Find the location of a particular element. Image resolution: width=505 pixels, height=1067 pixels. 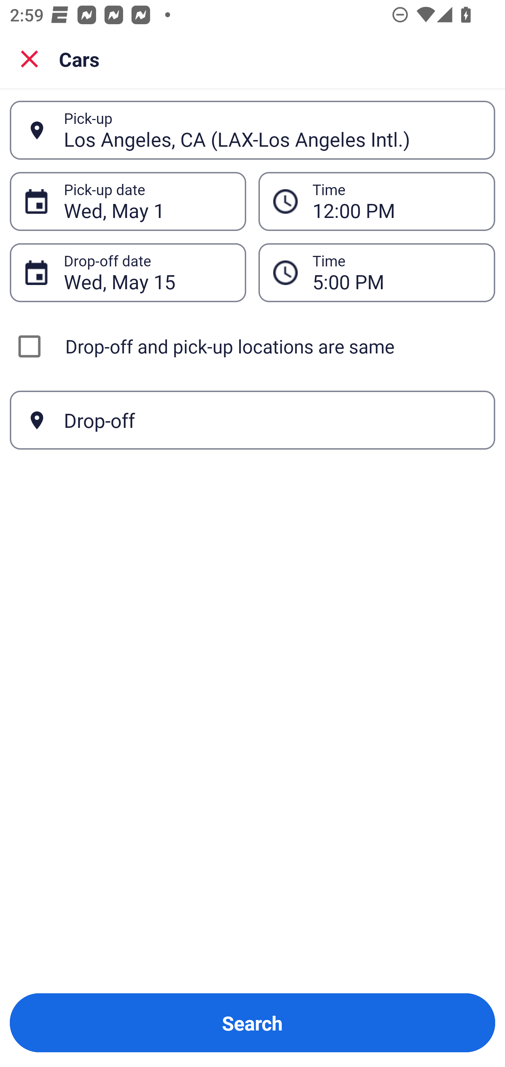

Wed, May 15 is located at coordinates (147, 272).